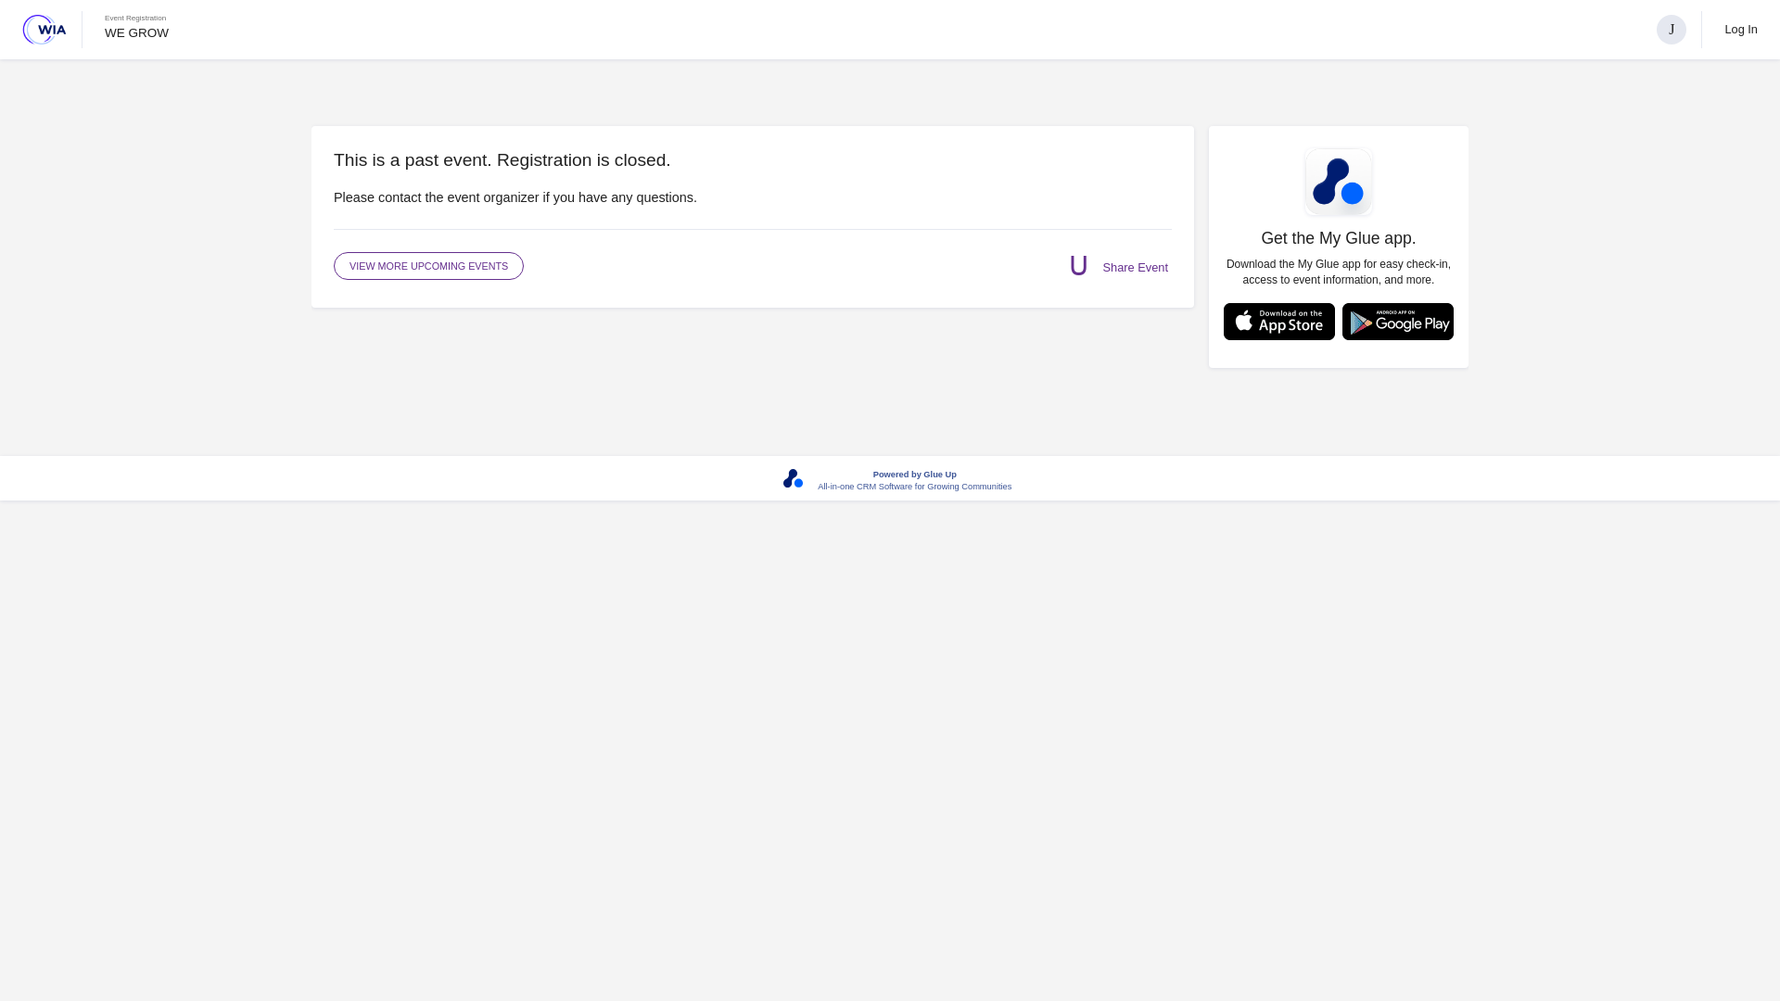 This screenshot has width=1780, height=1001. What do you see at coordinates (44, 29) in the screenshot?
I see `WIA logo` at bounding box center [44, 29].